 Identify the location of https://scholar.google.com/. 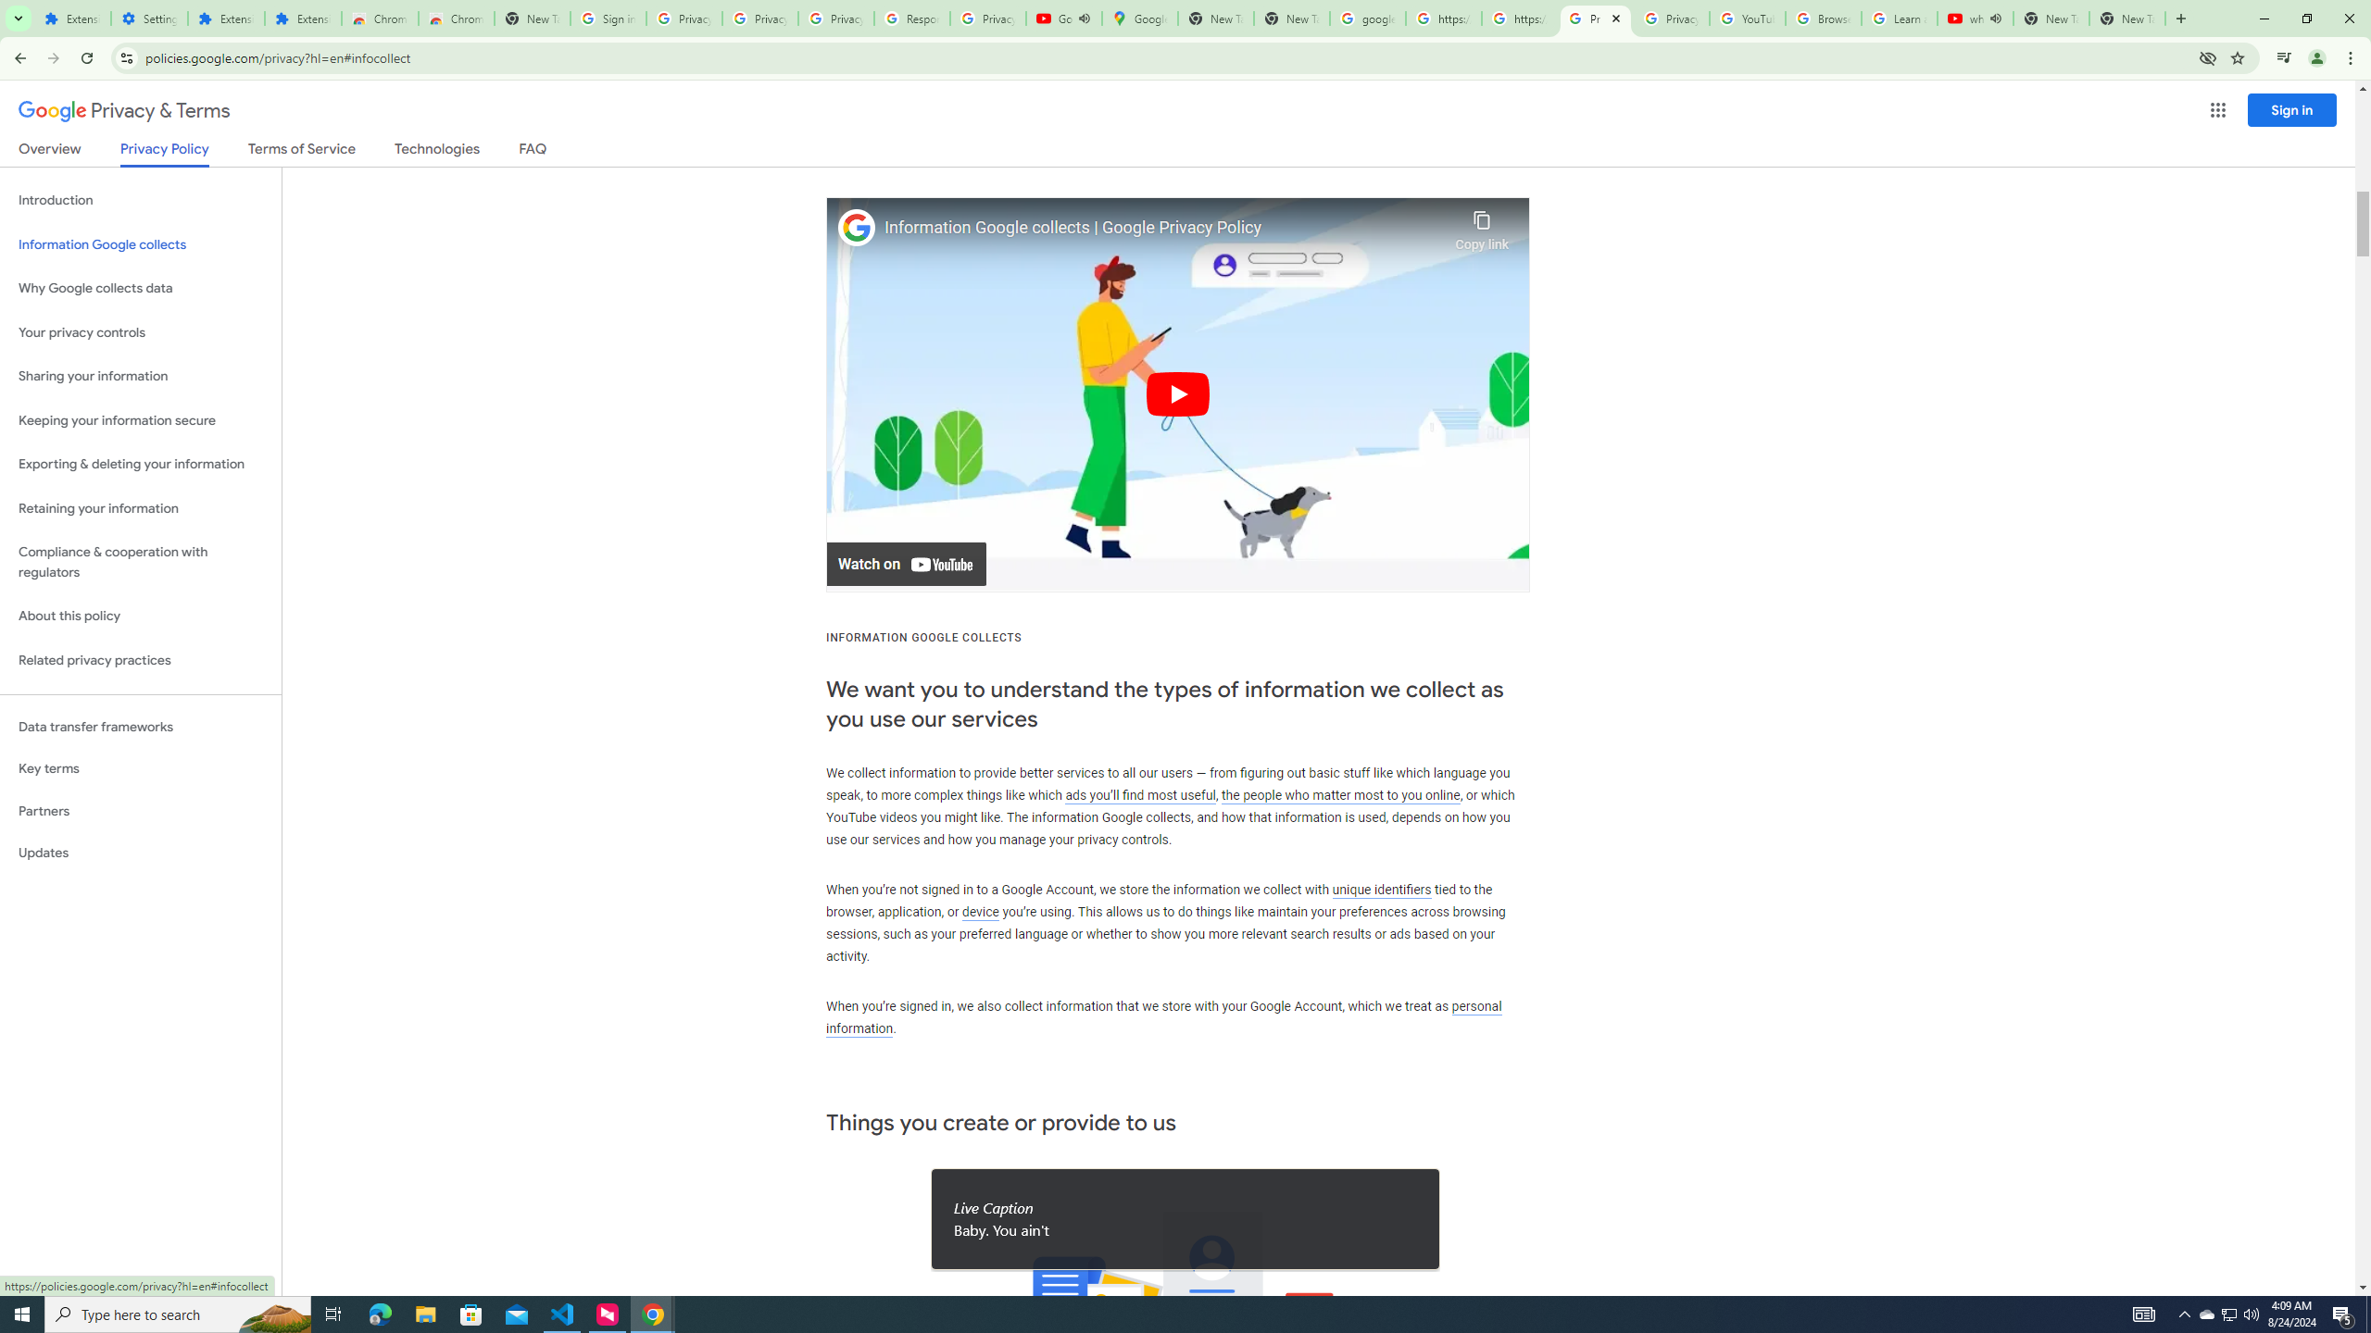
(1519, 19).